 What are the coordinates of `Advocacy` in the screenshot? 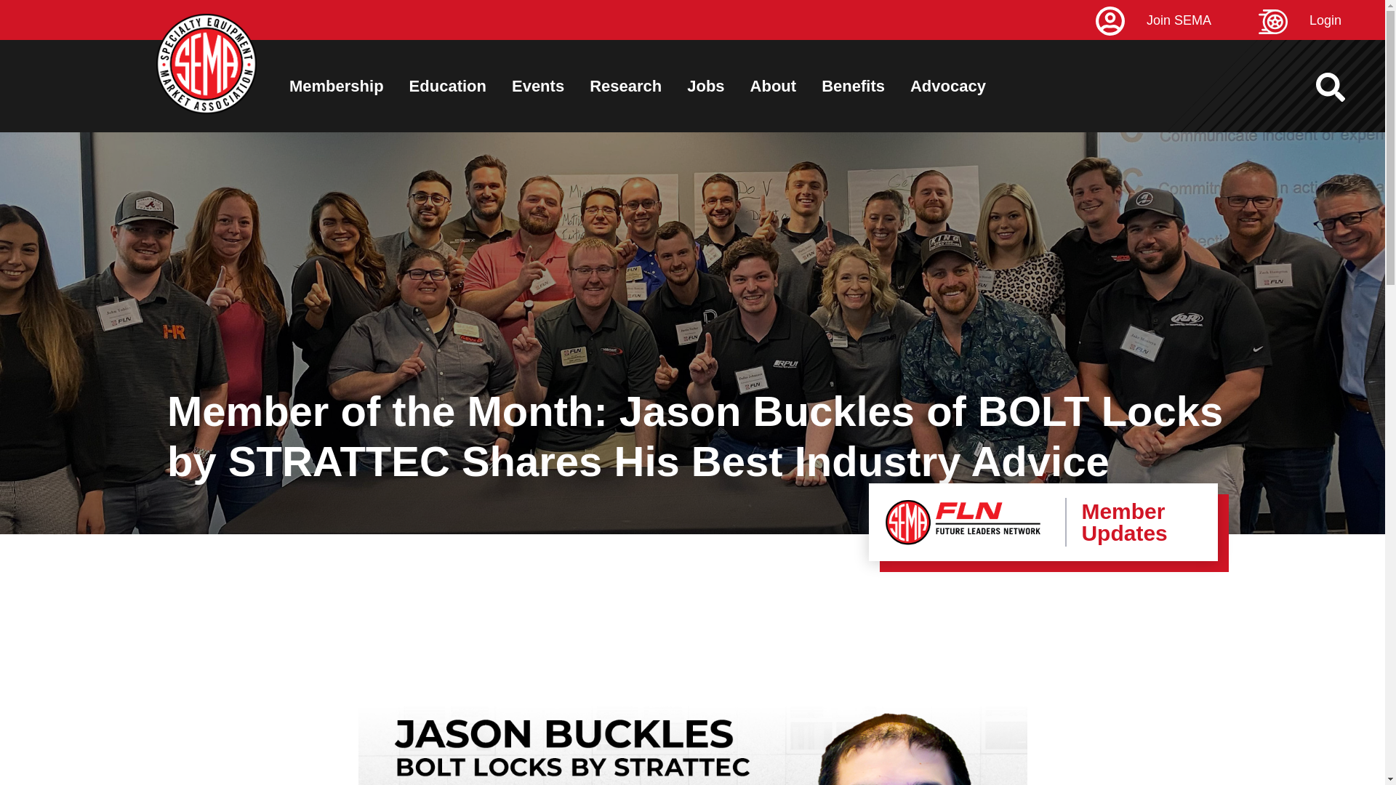 It's located at (947, 86).